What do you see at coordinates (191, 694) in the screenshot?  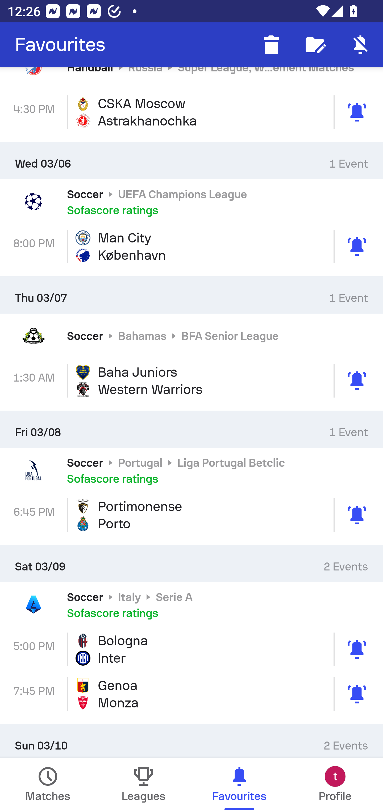 I see `7:45 PM Genoa Monza` at bounding box center [191, 694].